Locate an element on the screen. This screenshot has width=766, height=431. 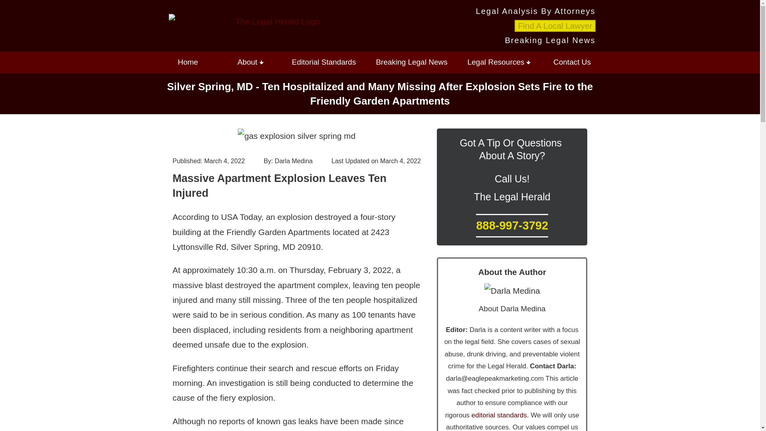
Find A Local Lawyer is located at coordinates (555, 26).